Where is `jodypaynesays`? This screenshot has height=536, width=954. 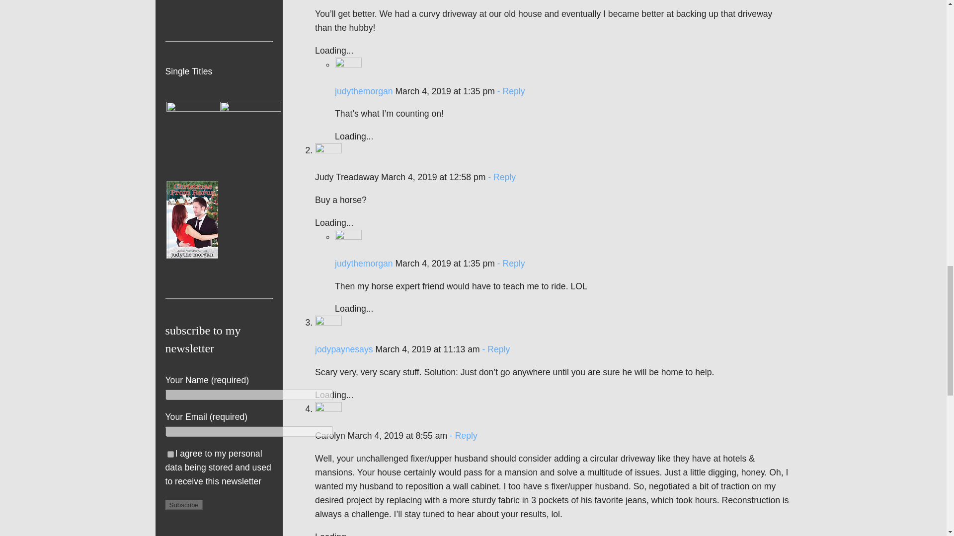 jodypaynesays is located at coordinates (344, 349).